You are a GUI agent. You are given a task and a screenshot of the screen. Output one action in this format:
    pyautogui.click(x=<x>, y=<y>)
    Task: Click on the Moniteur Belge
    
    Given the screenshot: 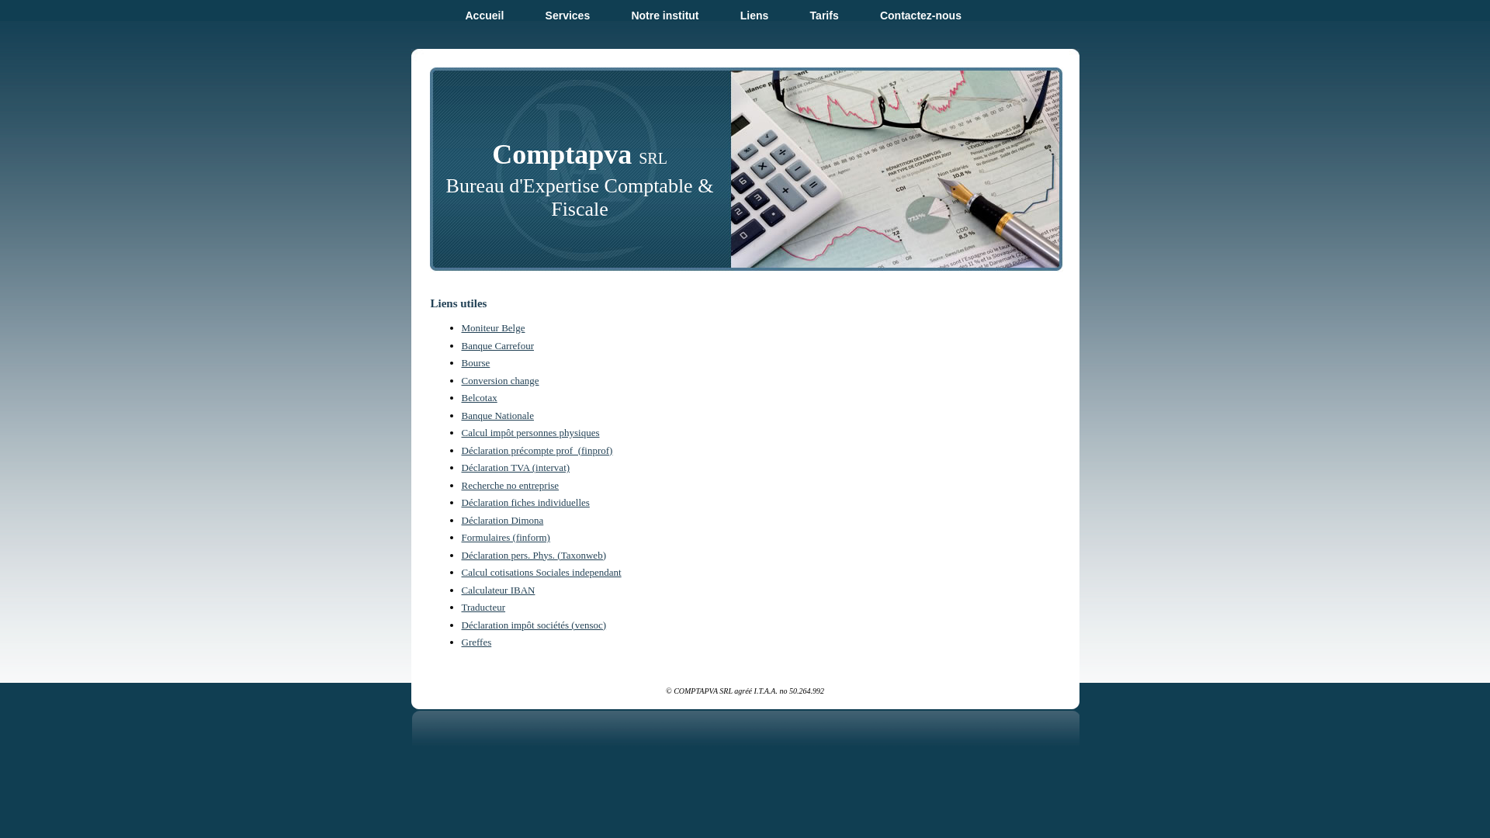 What is the action you would take?
    pyautogui.click(x=493, y=327)
    